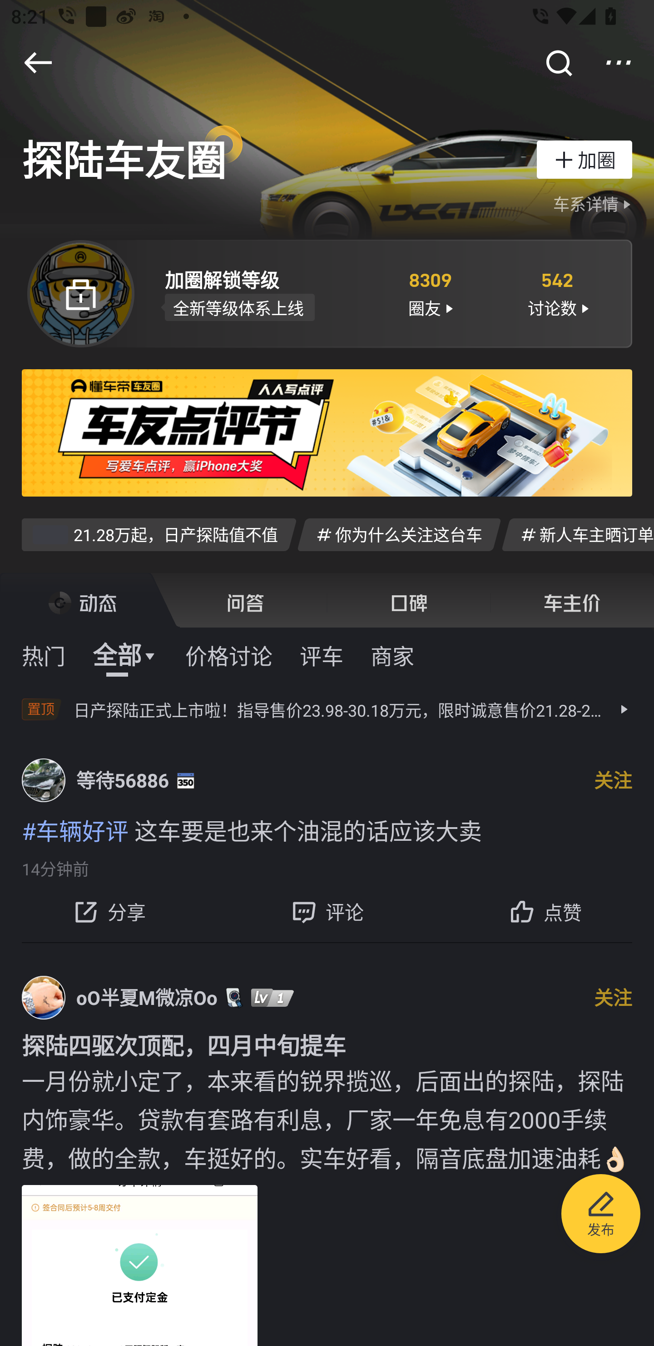 The width and height of the screenshot is (654, 1346). I want to click on #车辆好评 这车要是也来个油混的话应该大卖, so click(327, 829).